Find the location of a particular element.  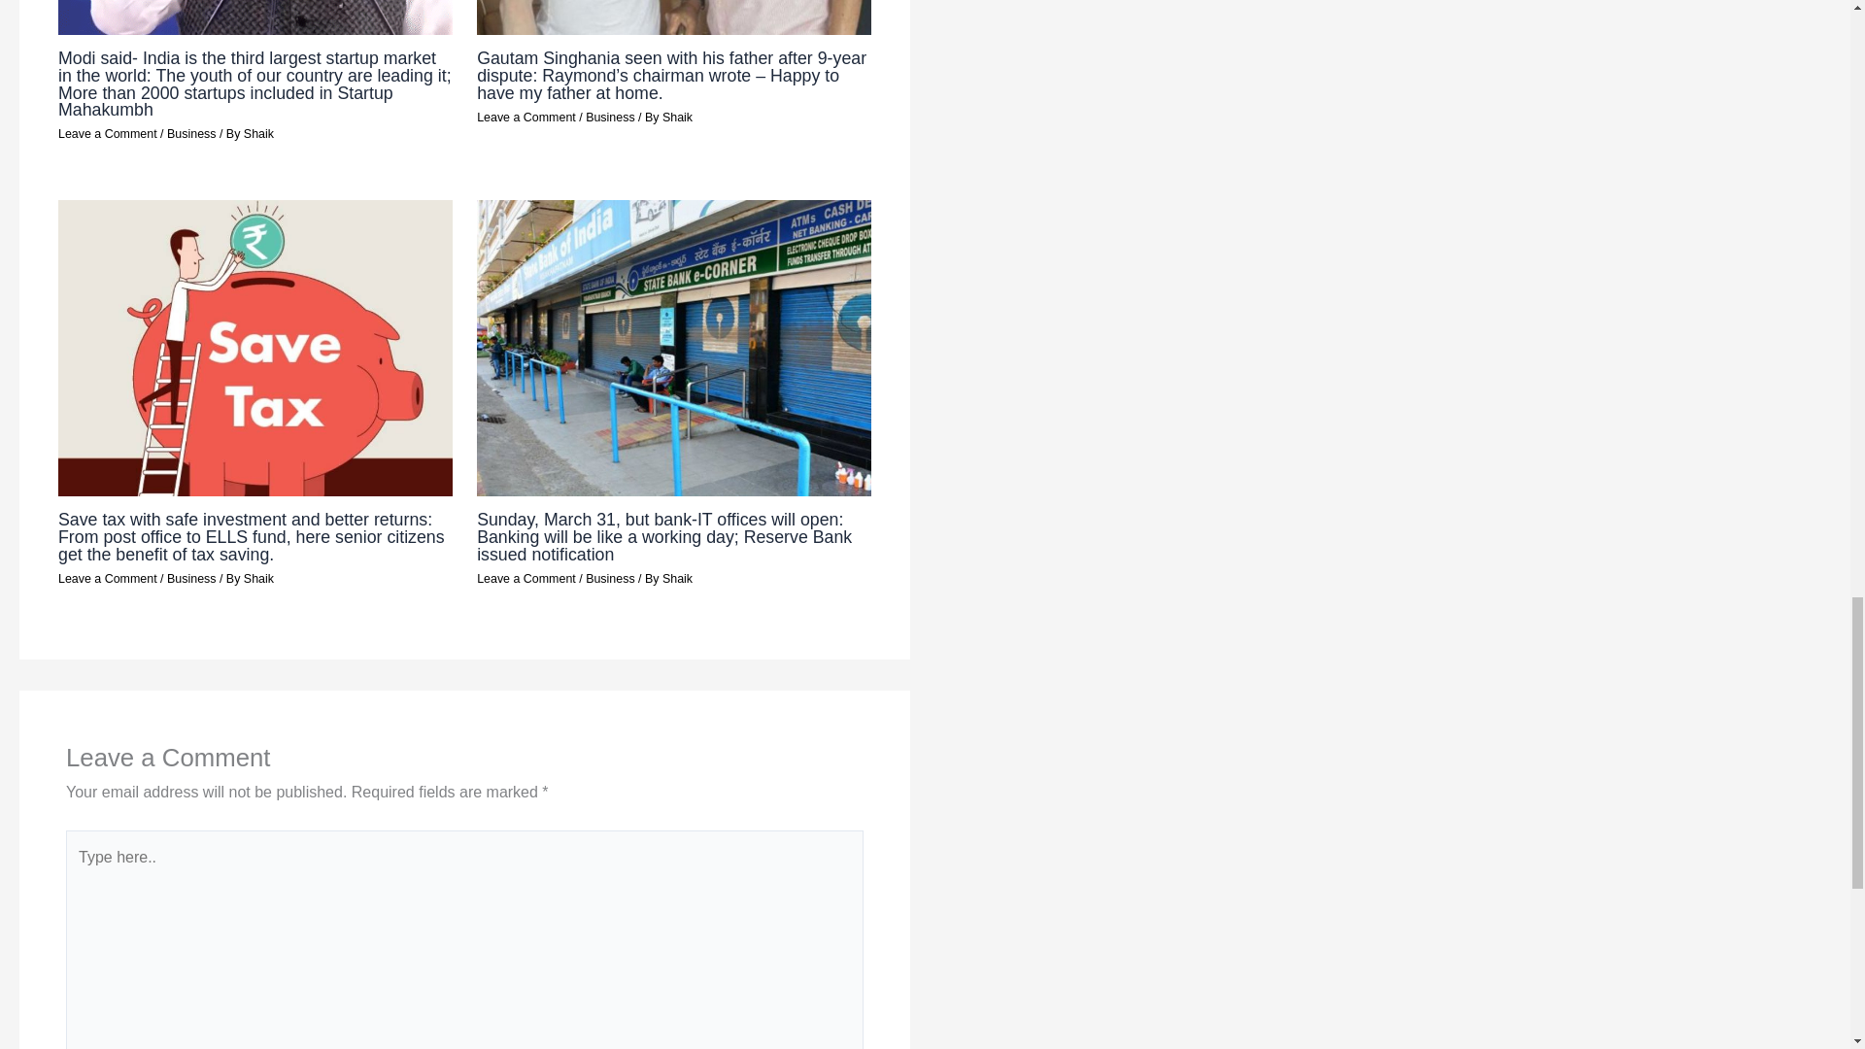

Shaik is located at coordinates (258, 133).